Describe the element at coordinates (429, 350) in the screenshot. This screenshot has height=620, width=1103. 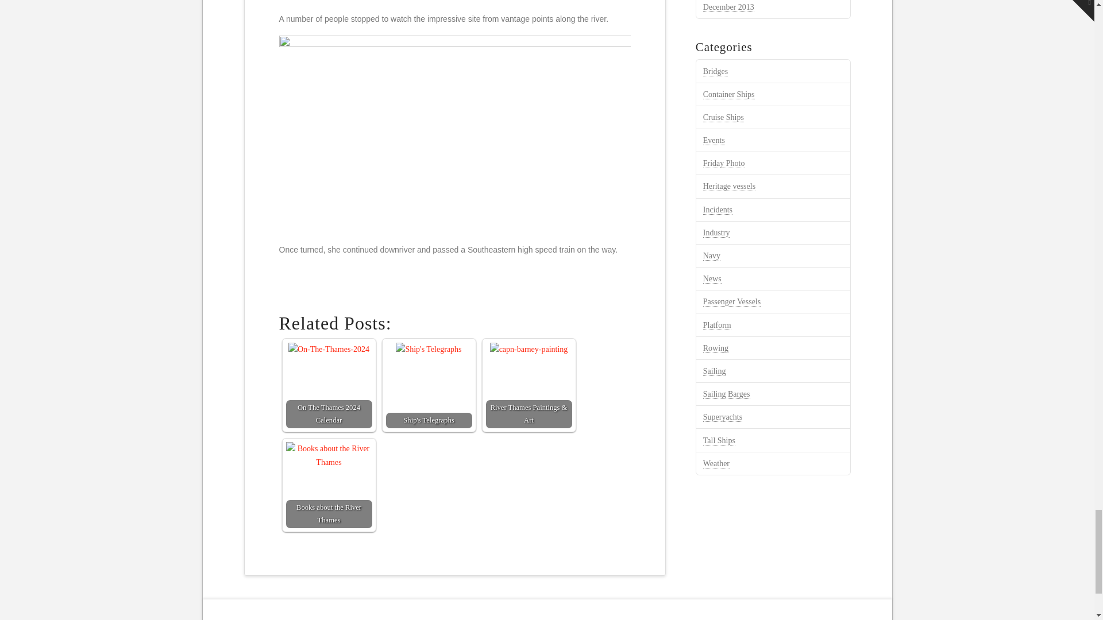
I see `Ship's Telegraphs` at that location.